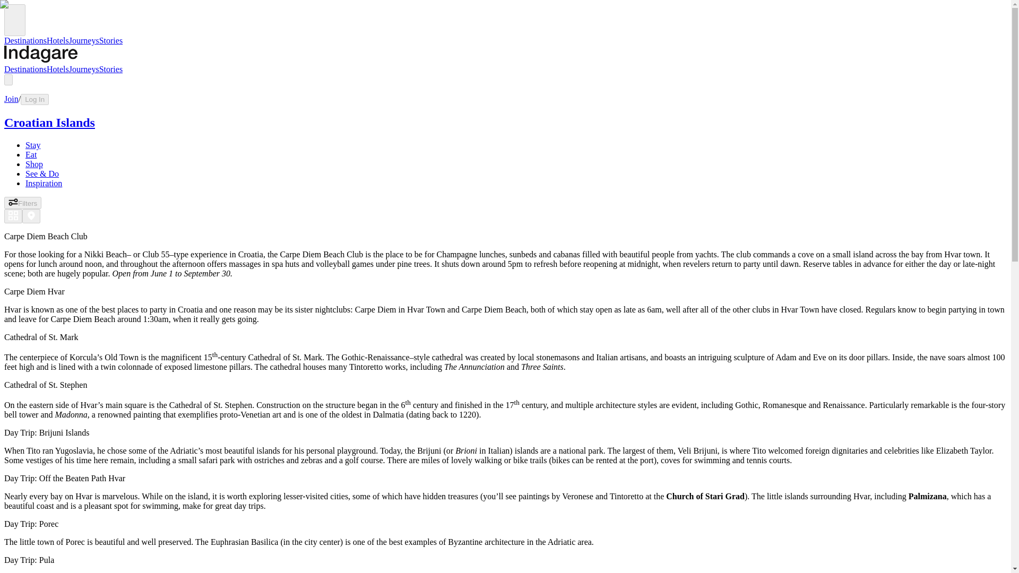  I want to click on Journeys, so click(84, 69).